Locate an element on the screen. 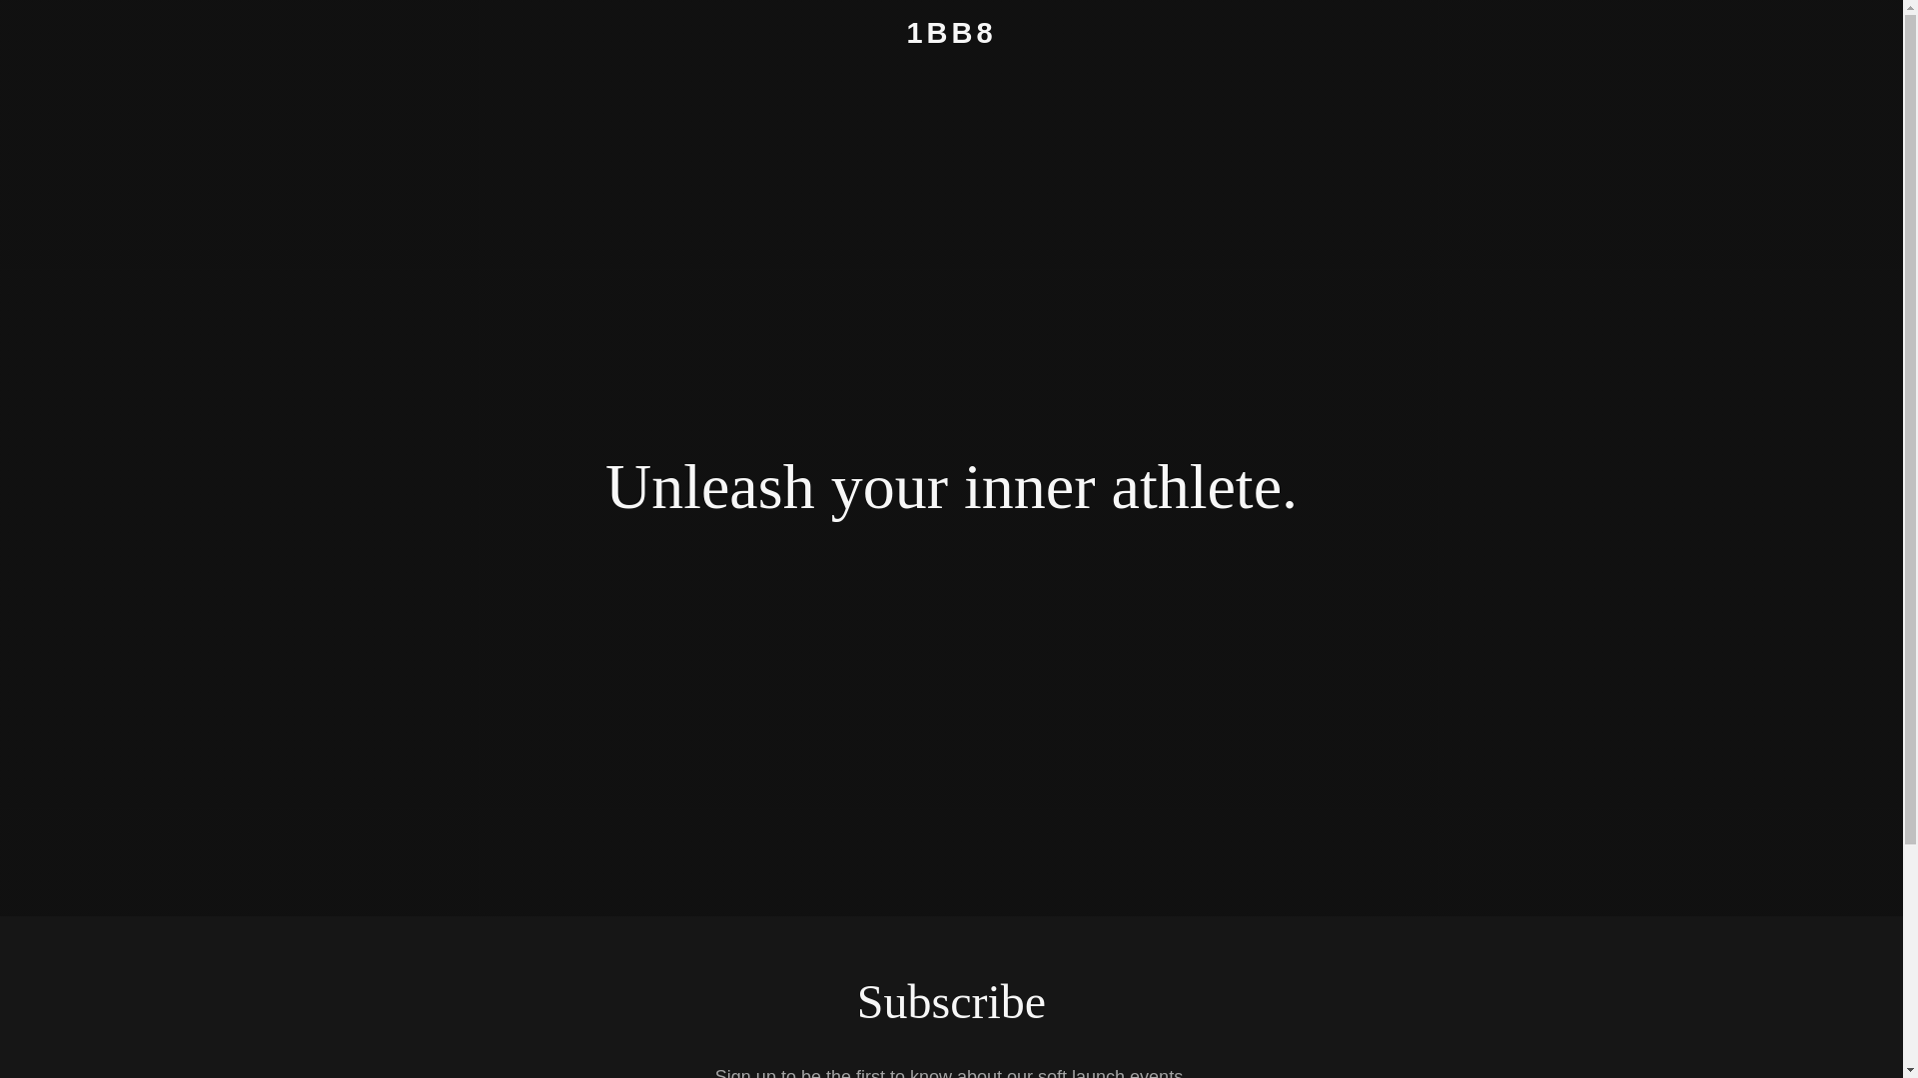  1BB8 is located at coordinates (951, 37).